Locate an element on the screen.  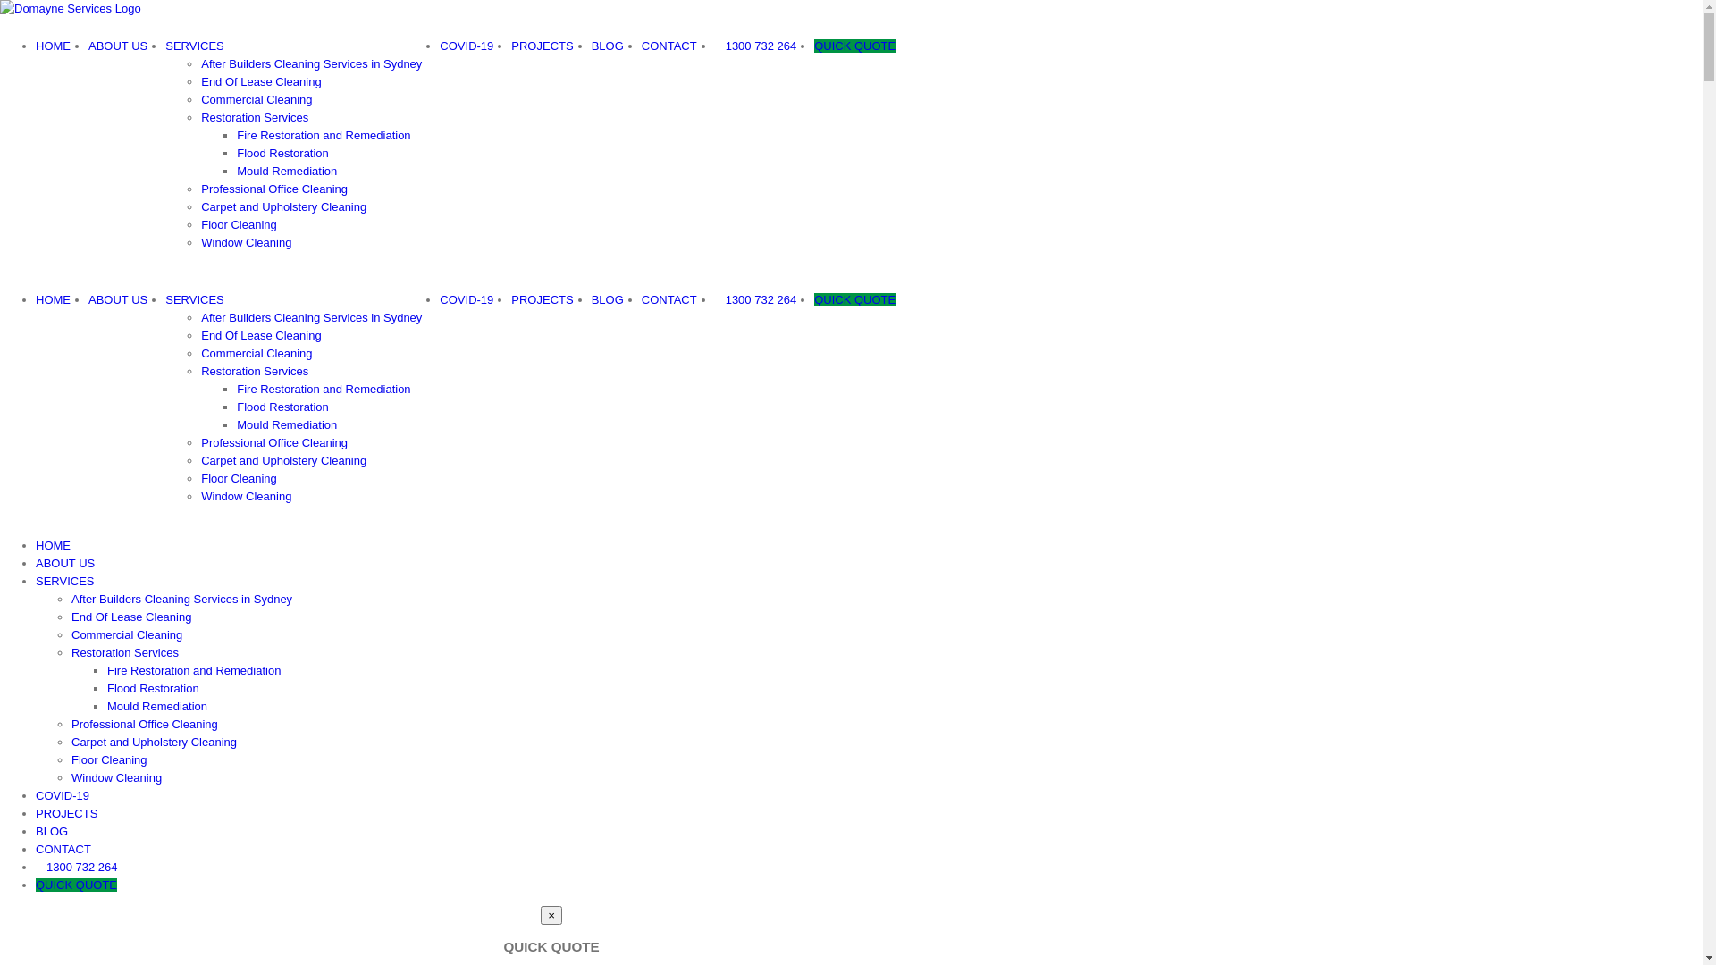
Commercial Cleaning is located at coordinates (257, 354).